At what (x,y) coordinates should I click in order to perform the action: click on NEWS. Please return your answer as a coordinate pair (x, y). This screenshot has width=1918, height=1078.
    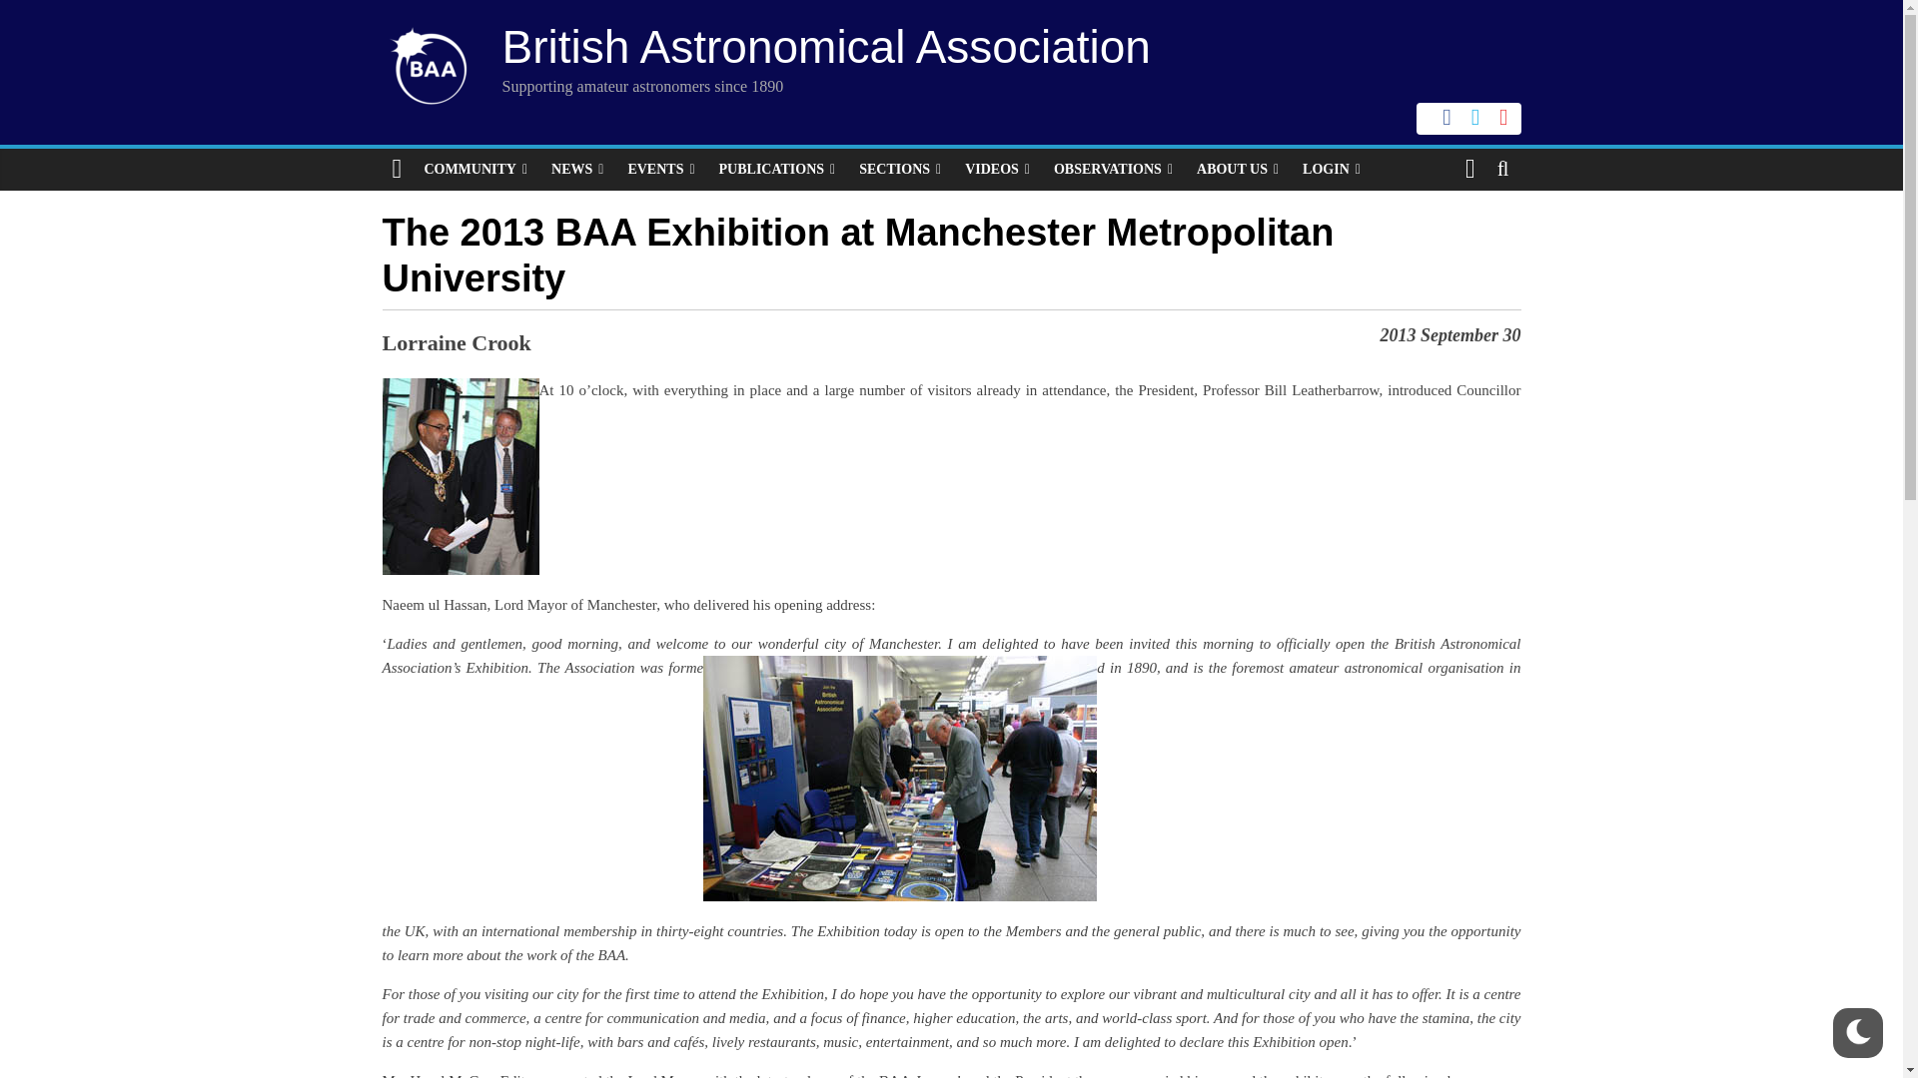
    Looking at the image, I should click on (577, 170).